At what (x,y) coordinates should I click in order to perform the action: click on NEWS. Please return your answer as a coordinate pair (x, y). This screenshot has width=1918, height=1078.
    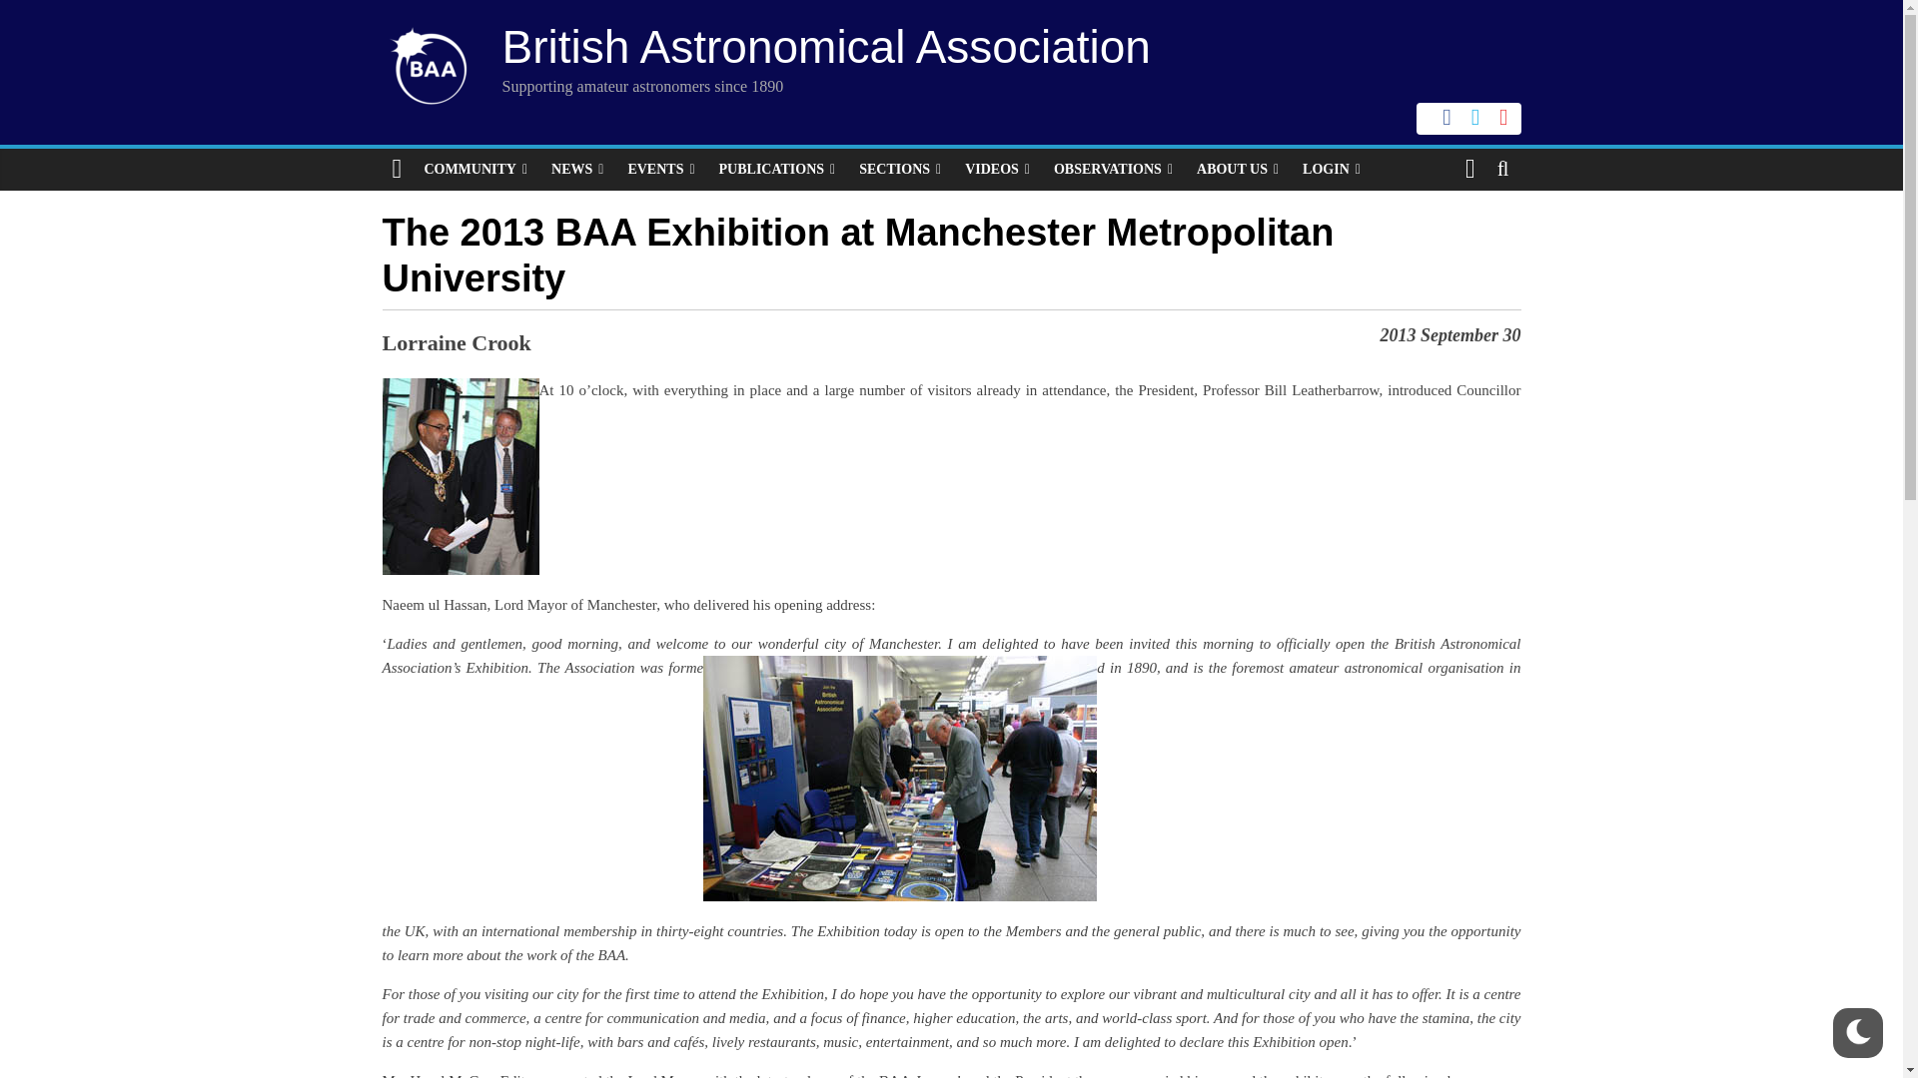
    Looking at the image, I should click on (577, 170).